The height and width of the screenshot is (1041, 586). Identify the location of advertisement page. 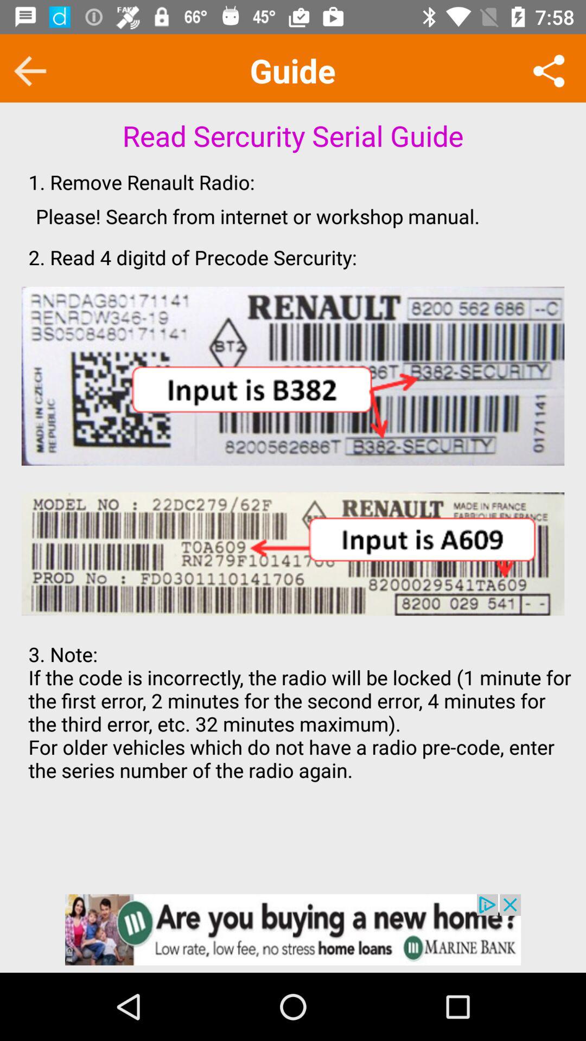
(293, 929).